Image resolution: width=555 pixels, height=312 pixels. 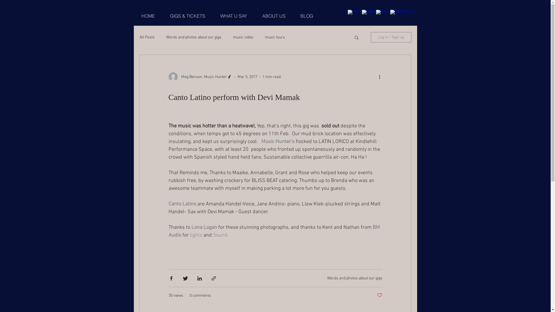 I want to click on music tours, so click(x=275, y=37).